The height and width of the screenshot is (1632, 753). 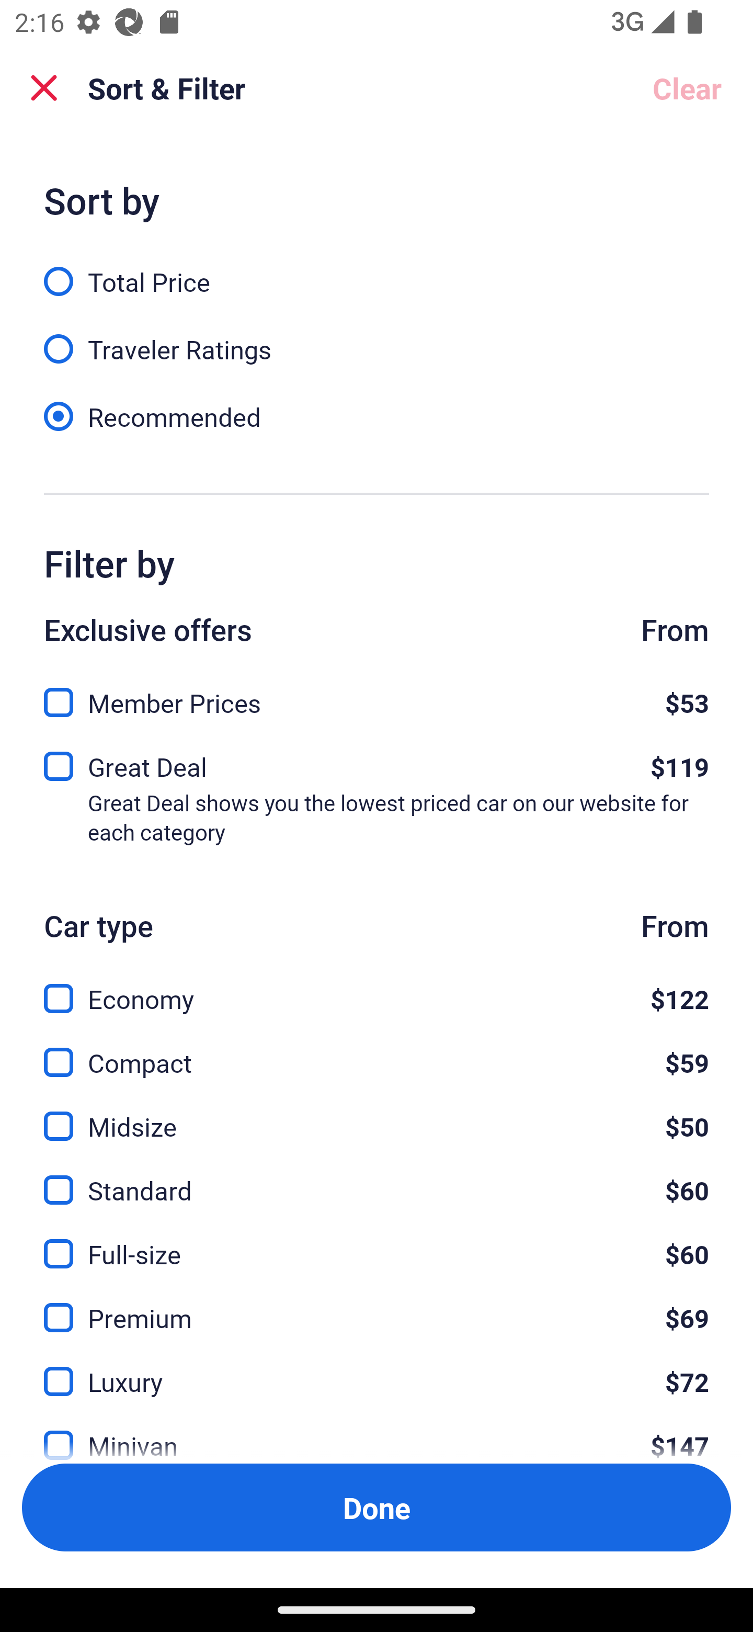 What do you see at coordinates (44, 88) in the screenshot?
I see `Close Sort and Filter` at bounding box center [44, 88].